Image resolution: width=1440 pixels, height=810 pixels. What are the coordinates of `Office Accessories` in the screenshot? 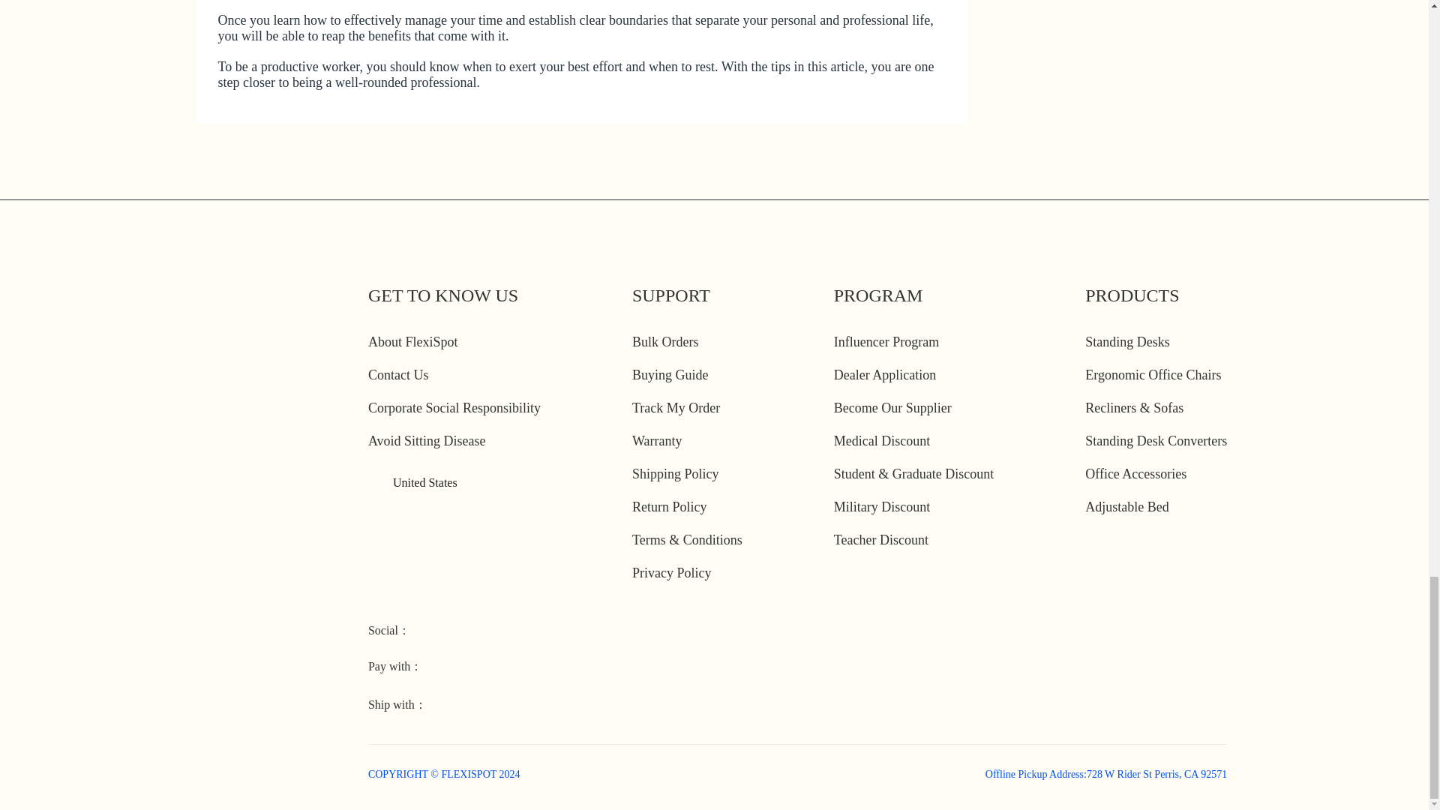 It's located at (1135, 474).